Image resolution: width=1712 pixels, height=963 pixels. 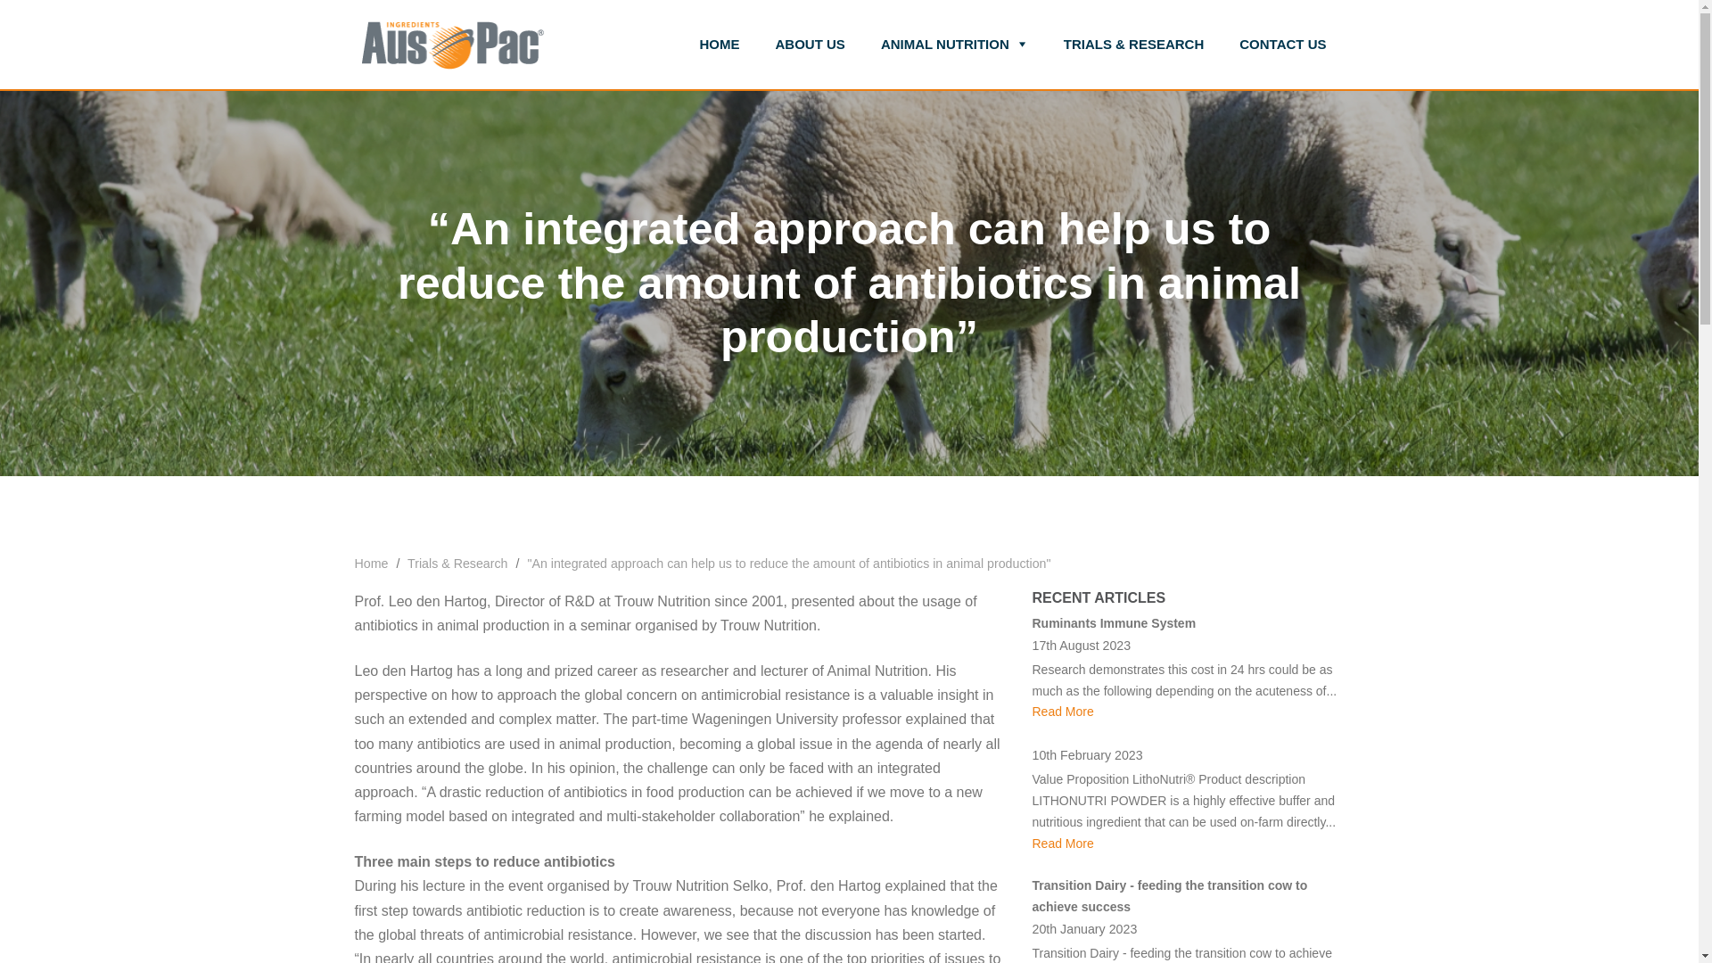 What do you see at coordinates (954, 45) in the screenshot?
I see `ANIMAL NUTRITION` at bounding box center [954, 45].